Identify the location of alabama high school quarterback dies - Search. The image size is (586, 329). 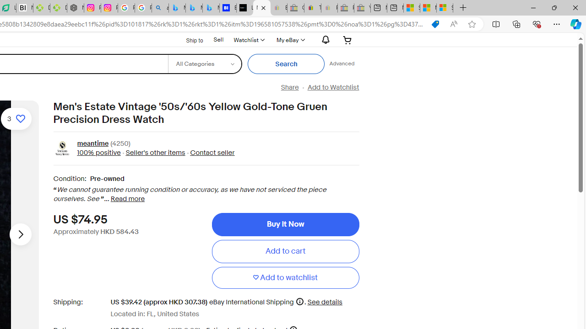
(160, 8).